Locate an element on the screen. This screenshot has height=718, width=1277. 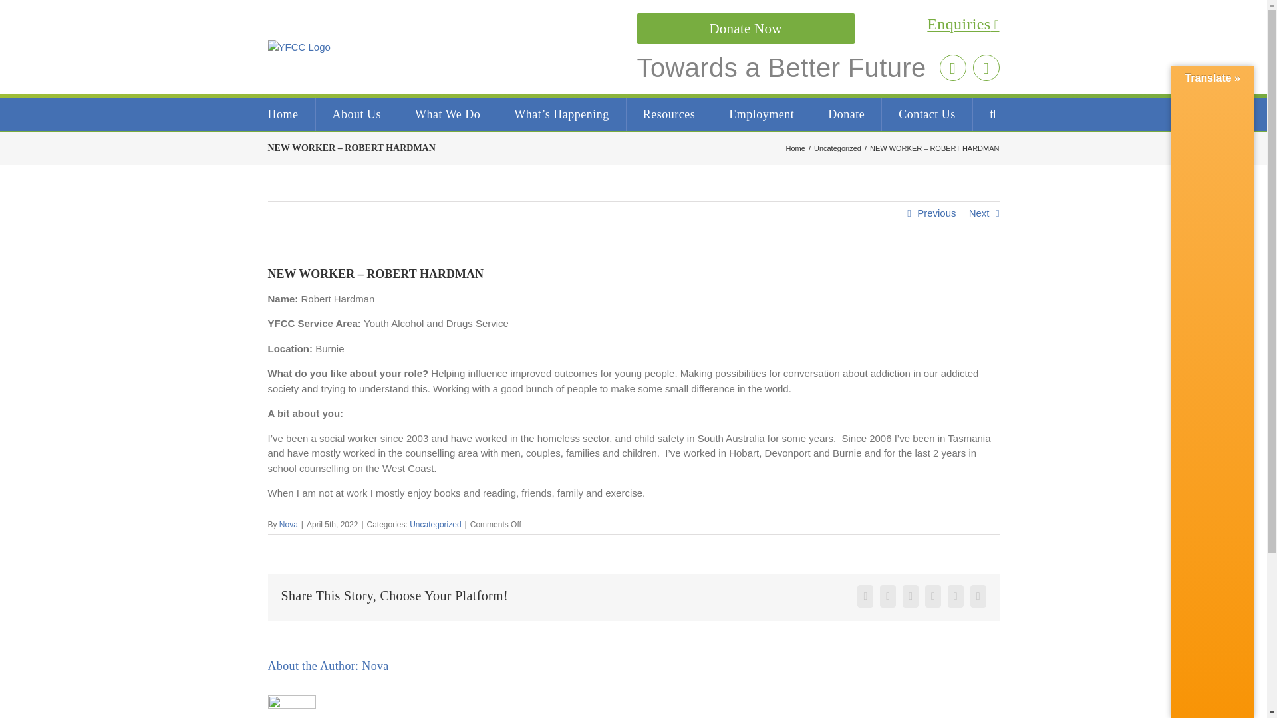
Like us on Facebook is located at coordinates (985, 68).